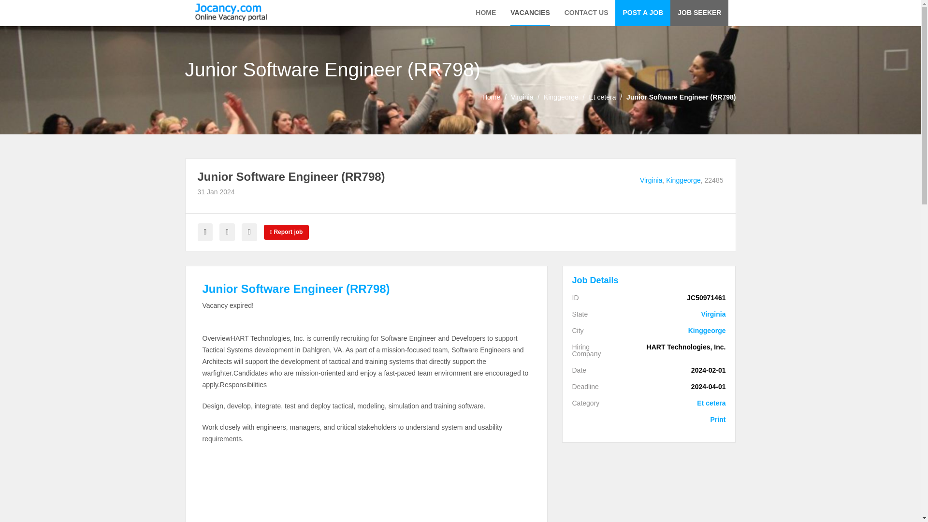 The width and height of the screenshot is (928, 522). What do you see at coordinates (683, 180) in the screenshot?
I see `Kinggeorge` at bounding box center [683, 180].